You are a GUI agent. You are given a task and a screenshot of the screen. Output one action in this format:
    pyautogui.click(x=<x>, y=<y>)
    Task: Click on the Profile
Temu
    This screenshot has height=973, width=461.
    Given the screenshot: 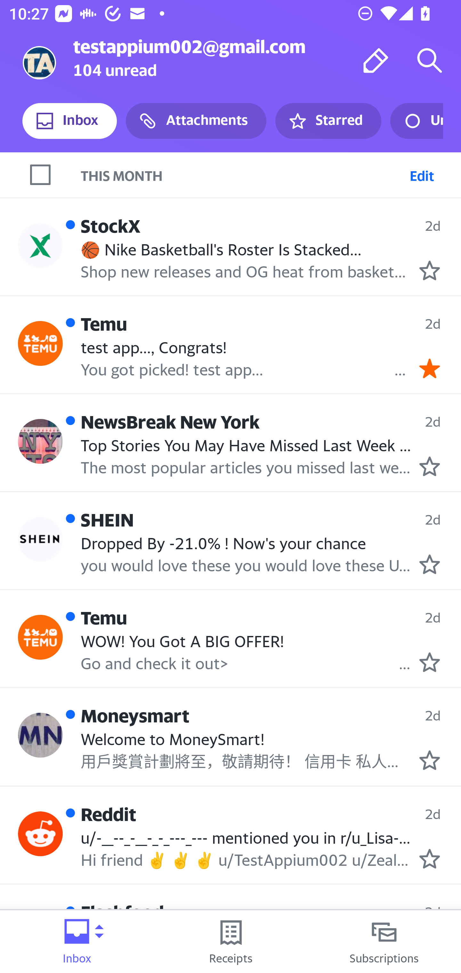 What is the action you would take?
    pyautogui.click(x=40, y=343)
    